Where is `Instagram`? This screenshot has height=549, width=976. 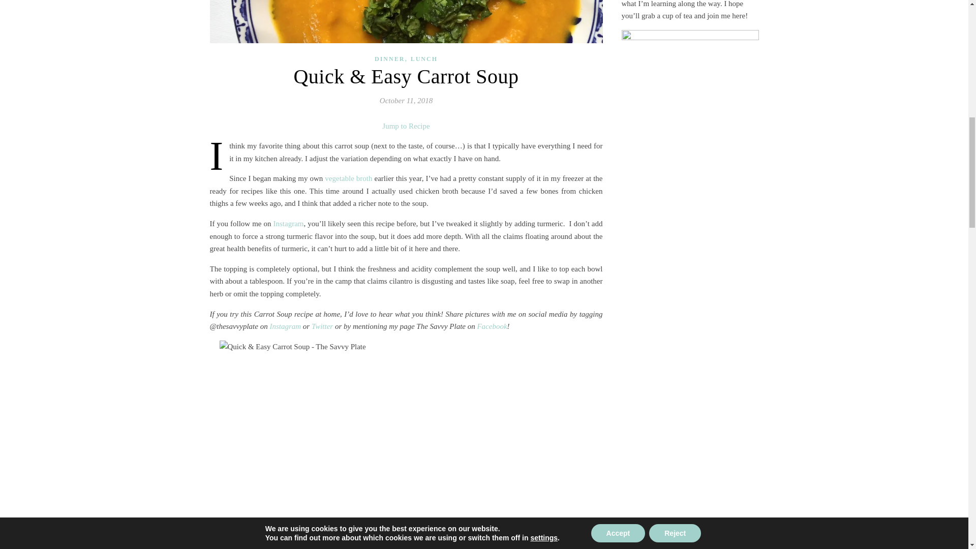
Instagram is located at coordinates (288, 224).